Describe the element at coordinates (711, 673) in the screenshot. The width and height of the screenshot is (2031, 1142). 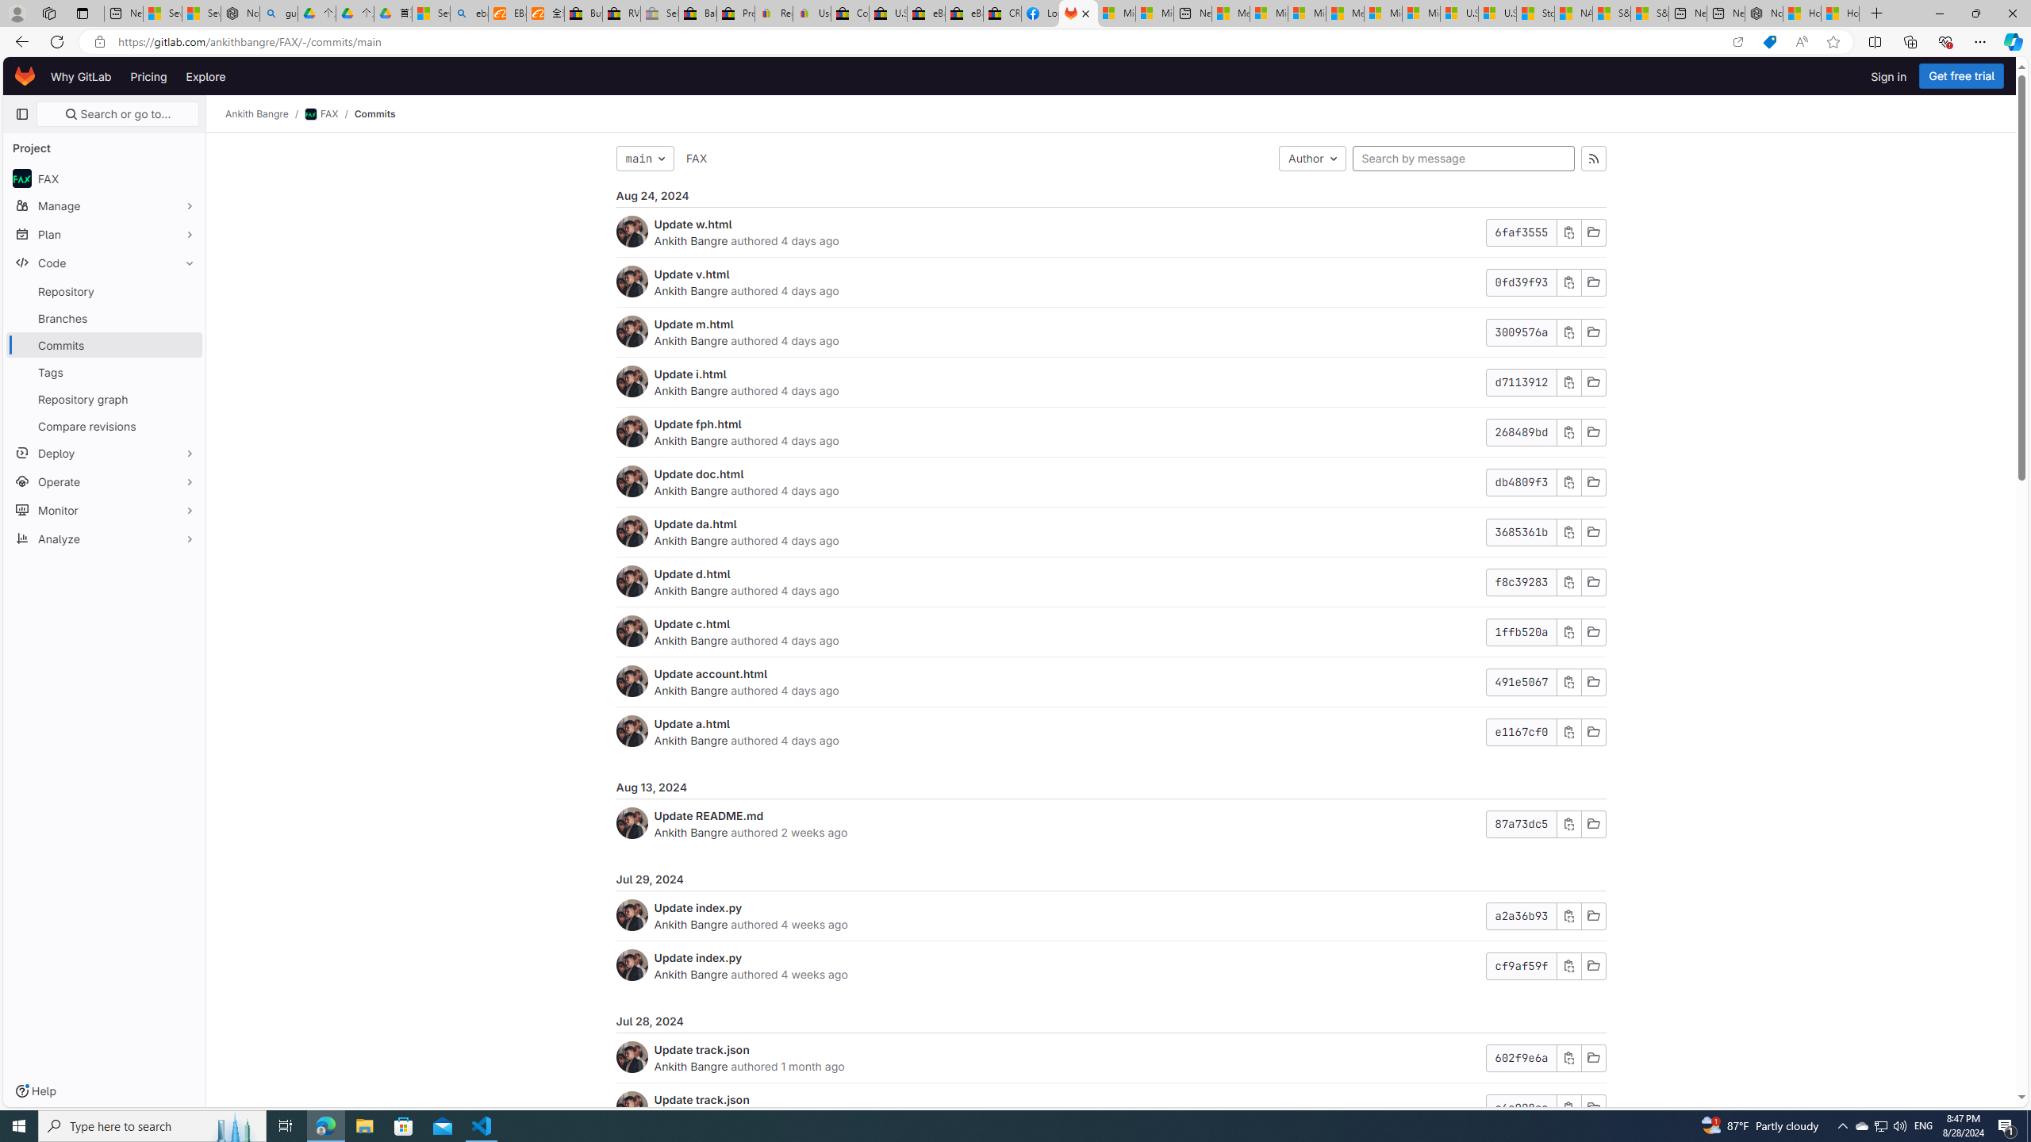
I see `Update account.html` at that location.